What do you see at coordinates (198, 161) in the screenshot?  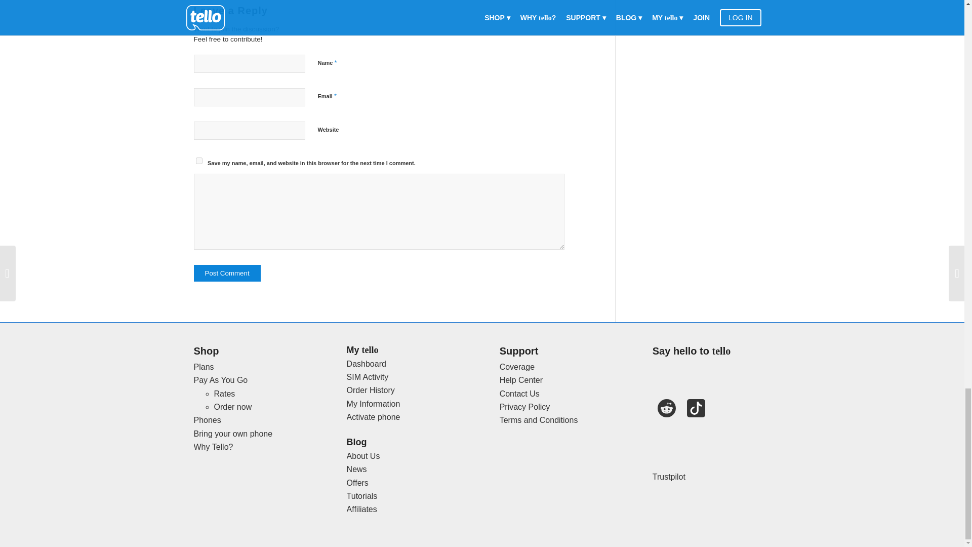 I see `yes` at bounding box center [198, 161].